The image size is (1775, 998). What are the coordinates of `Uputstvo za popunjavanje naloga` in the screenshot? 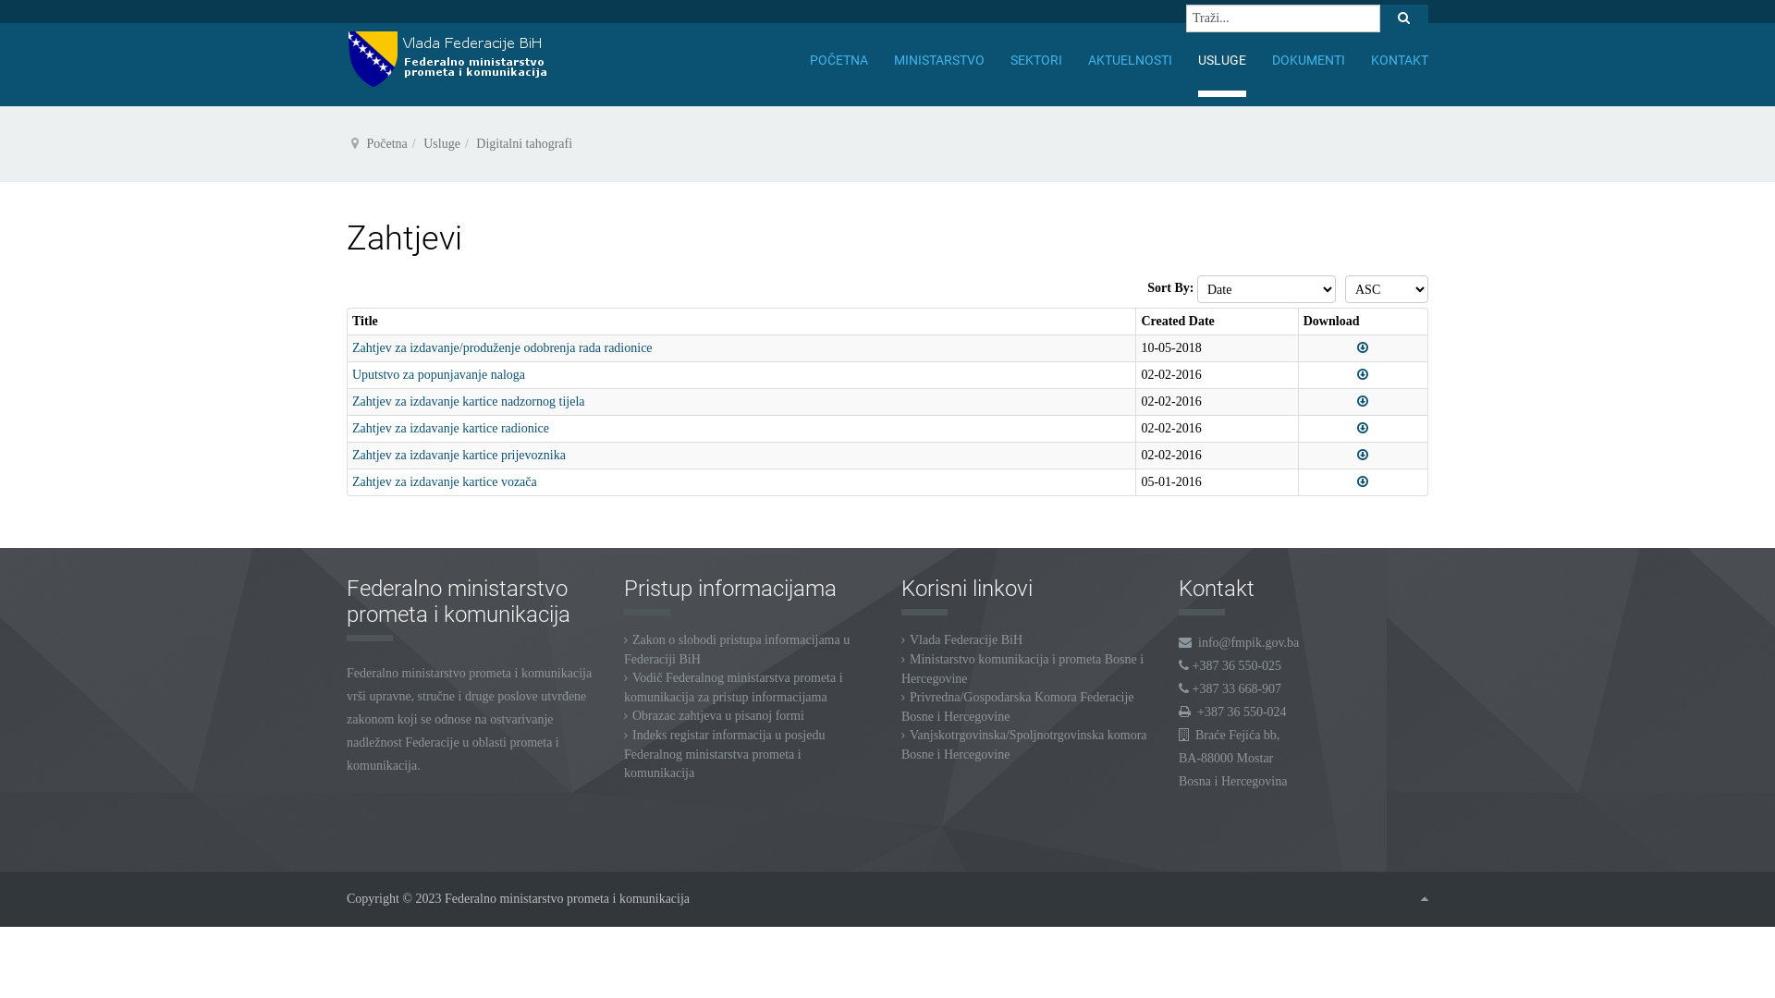 It's located at (438, 375).